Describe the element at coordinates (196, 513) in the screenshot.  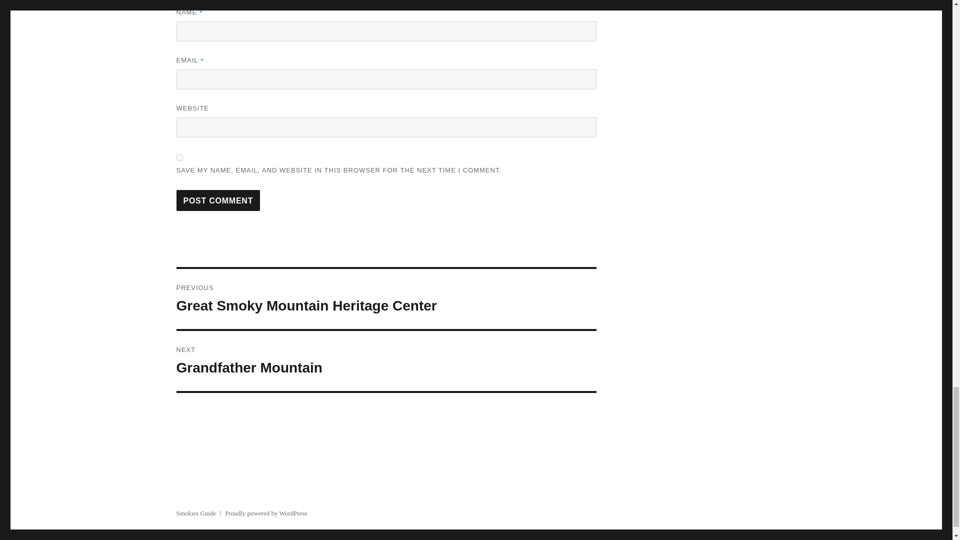
I see `yes` at that location.